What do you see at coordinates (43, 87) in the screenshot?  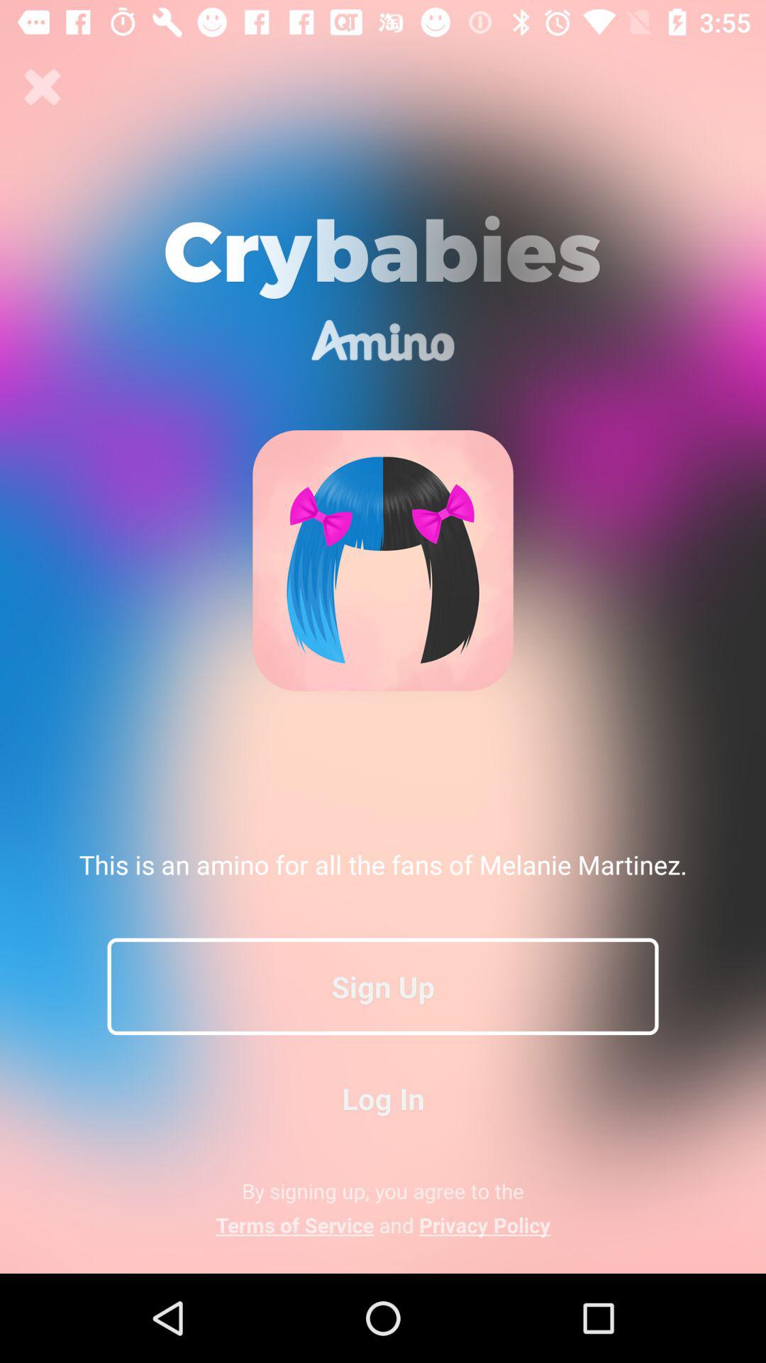 I see `cancel page` at bounding box center [43, 87].